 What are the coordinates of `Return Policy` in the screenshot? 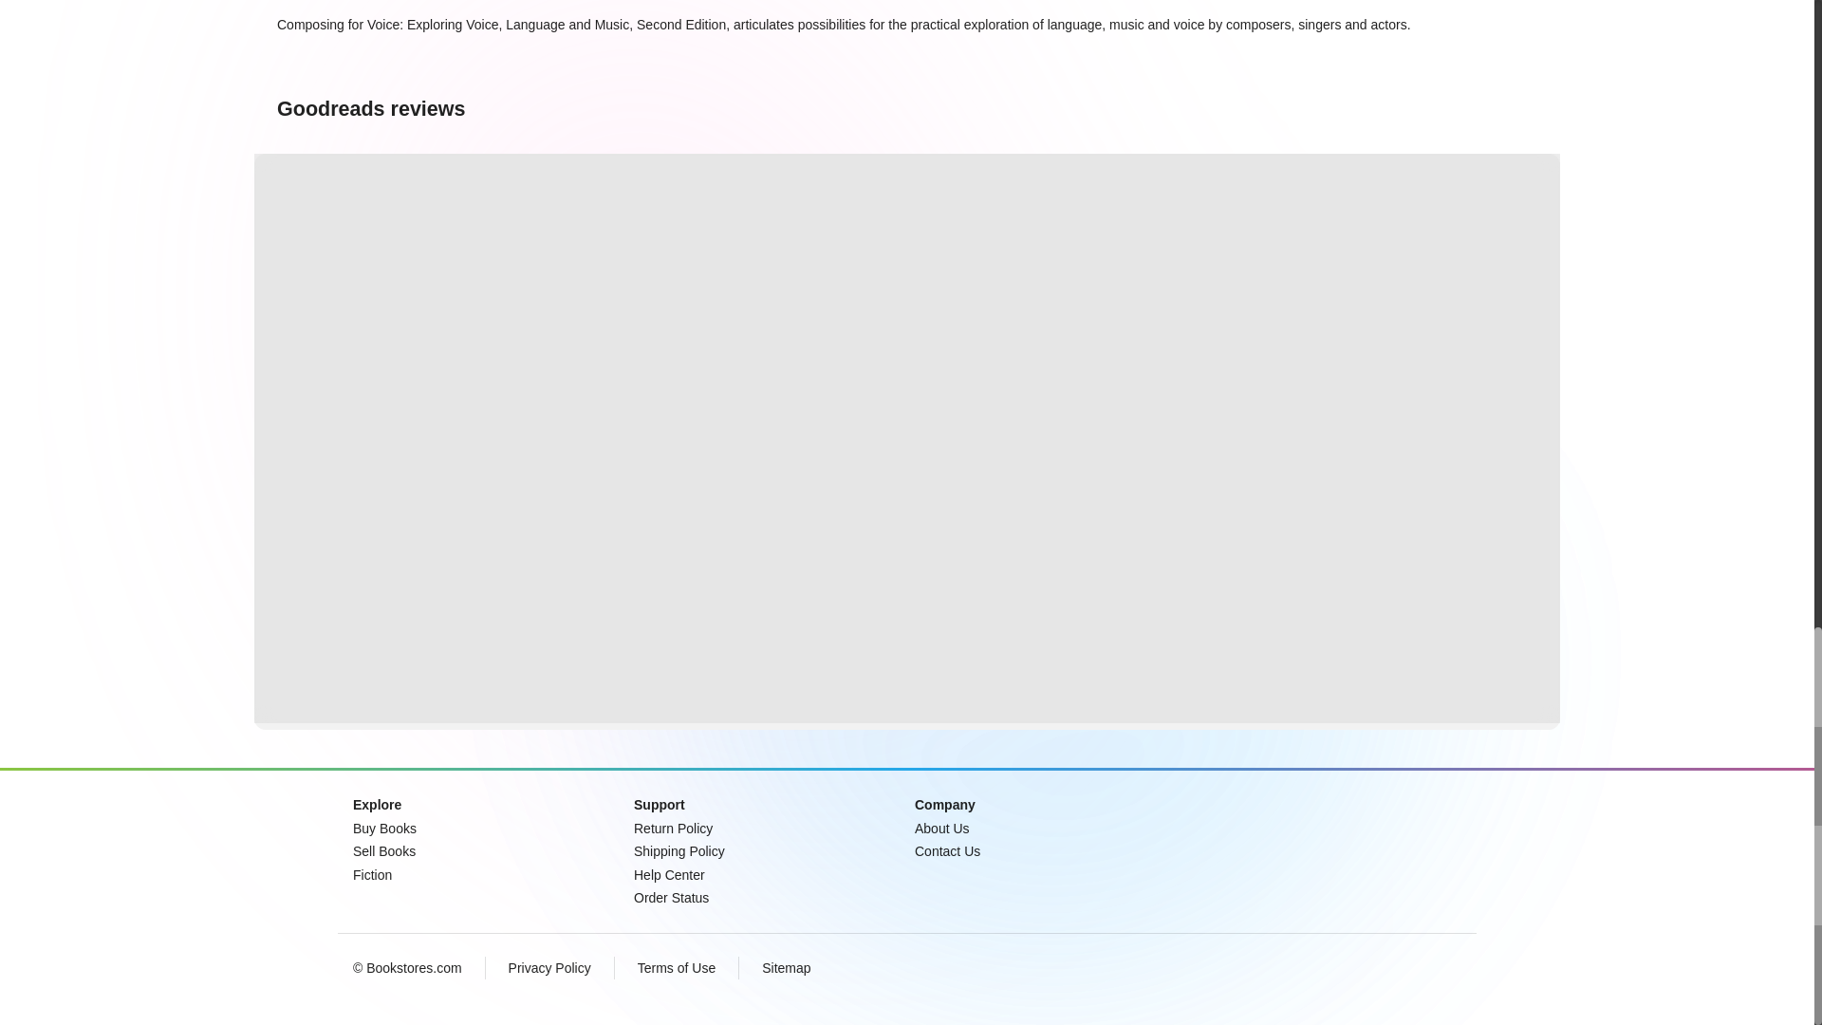 It's located at (673, 828).